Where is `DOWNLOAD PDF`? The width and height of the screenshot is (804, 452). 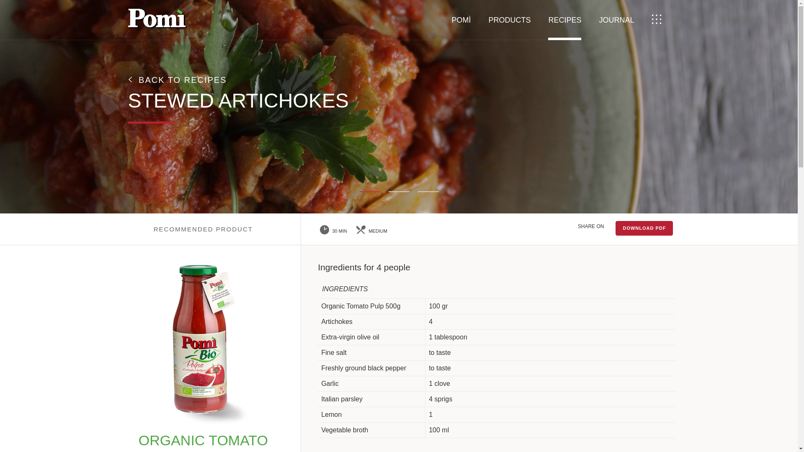
DOWNLOAD PDF is located at coordinates (644, 228).